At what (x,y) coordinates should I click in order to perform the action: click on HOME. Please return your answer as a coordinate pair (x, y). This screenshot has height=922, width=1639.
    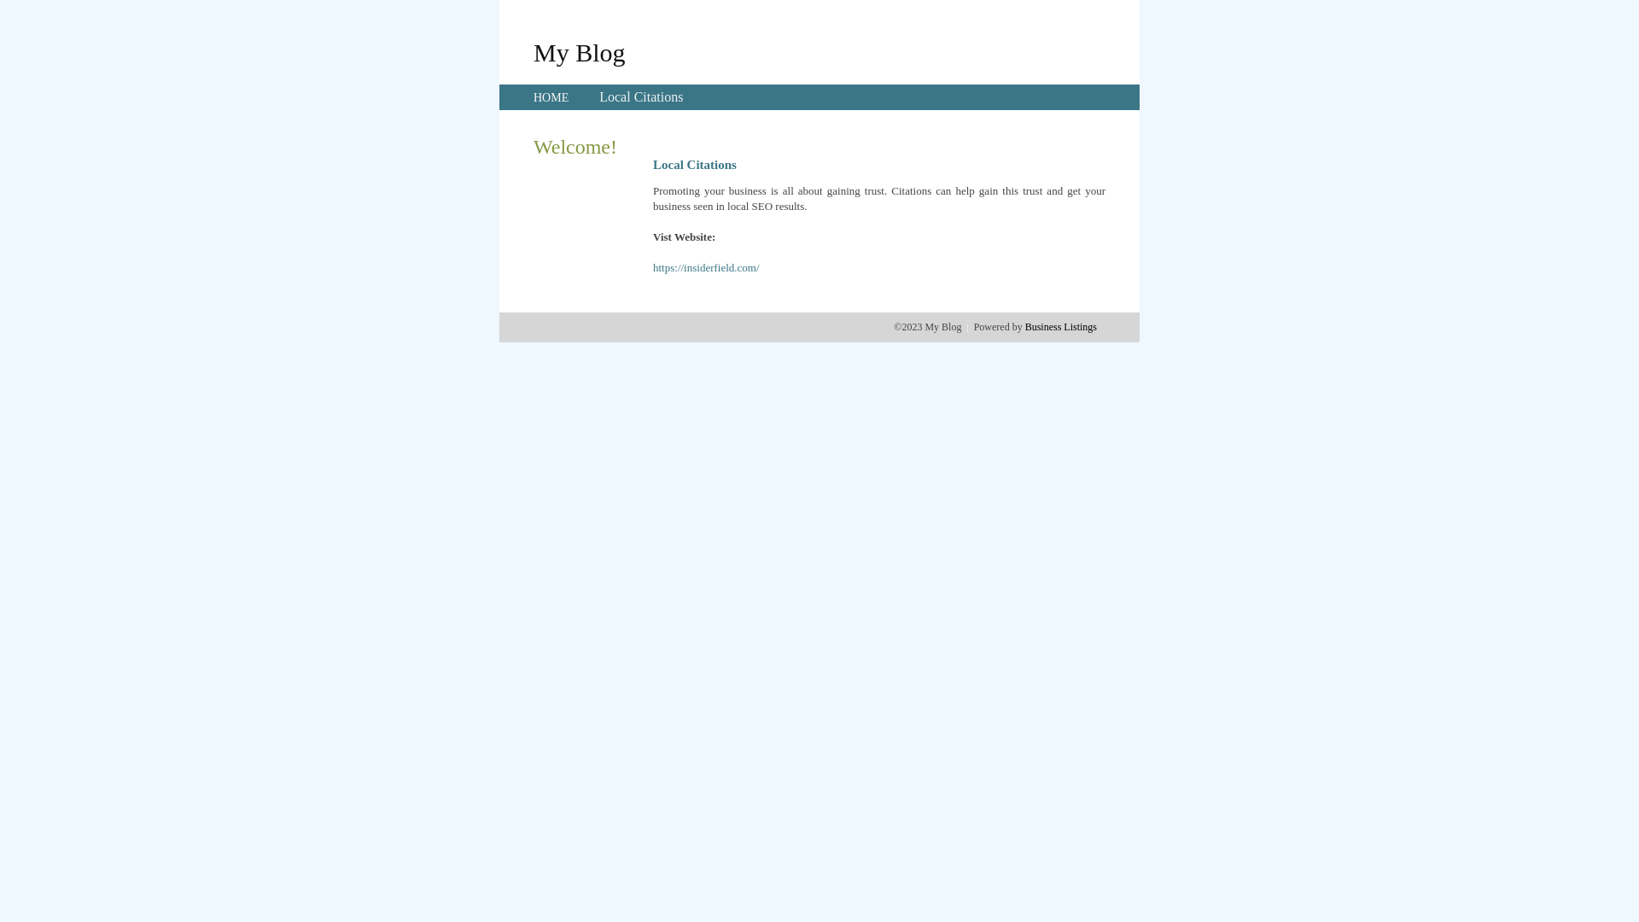
    Looking at the image, I should click on (551, 97).